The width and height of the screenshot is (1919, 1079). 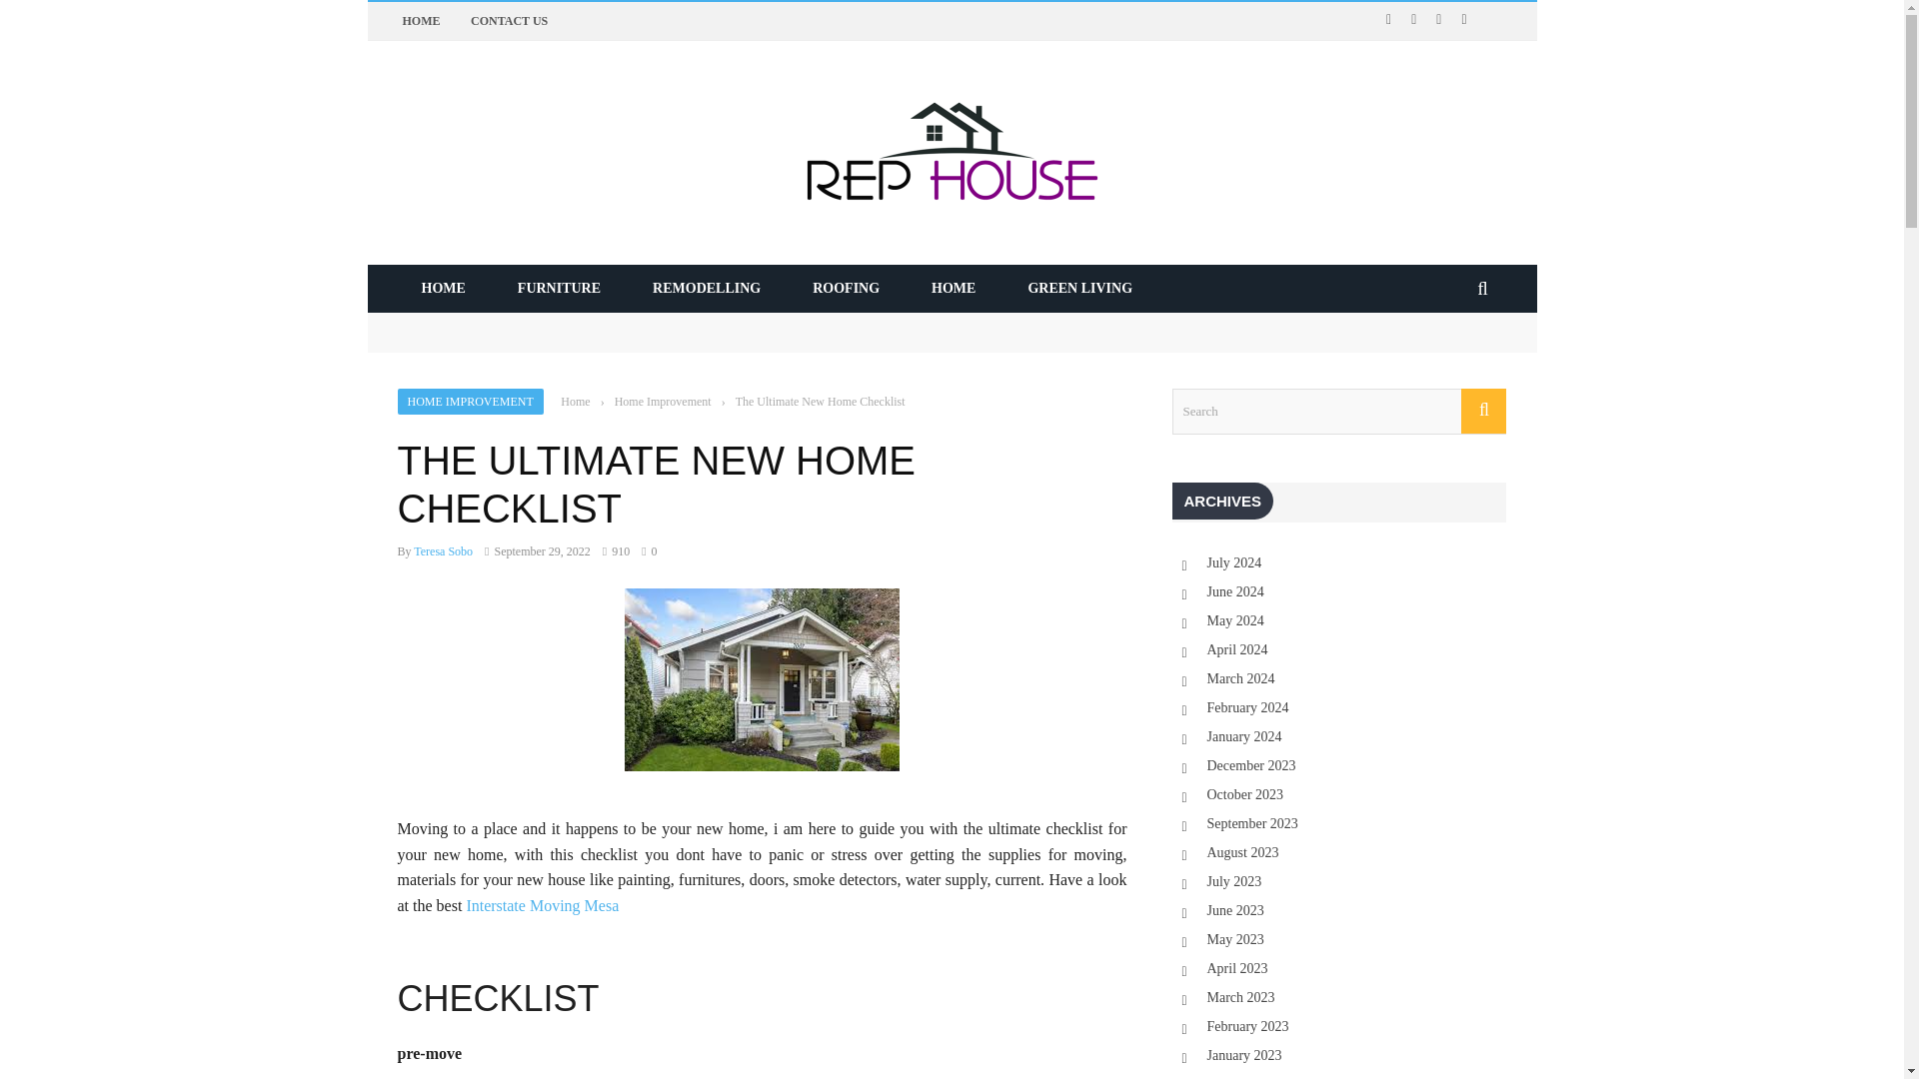 What do you see at coordinates (508, 21) in the screenshot?
I see `CONTACT US` at bounding box center [508, 21].